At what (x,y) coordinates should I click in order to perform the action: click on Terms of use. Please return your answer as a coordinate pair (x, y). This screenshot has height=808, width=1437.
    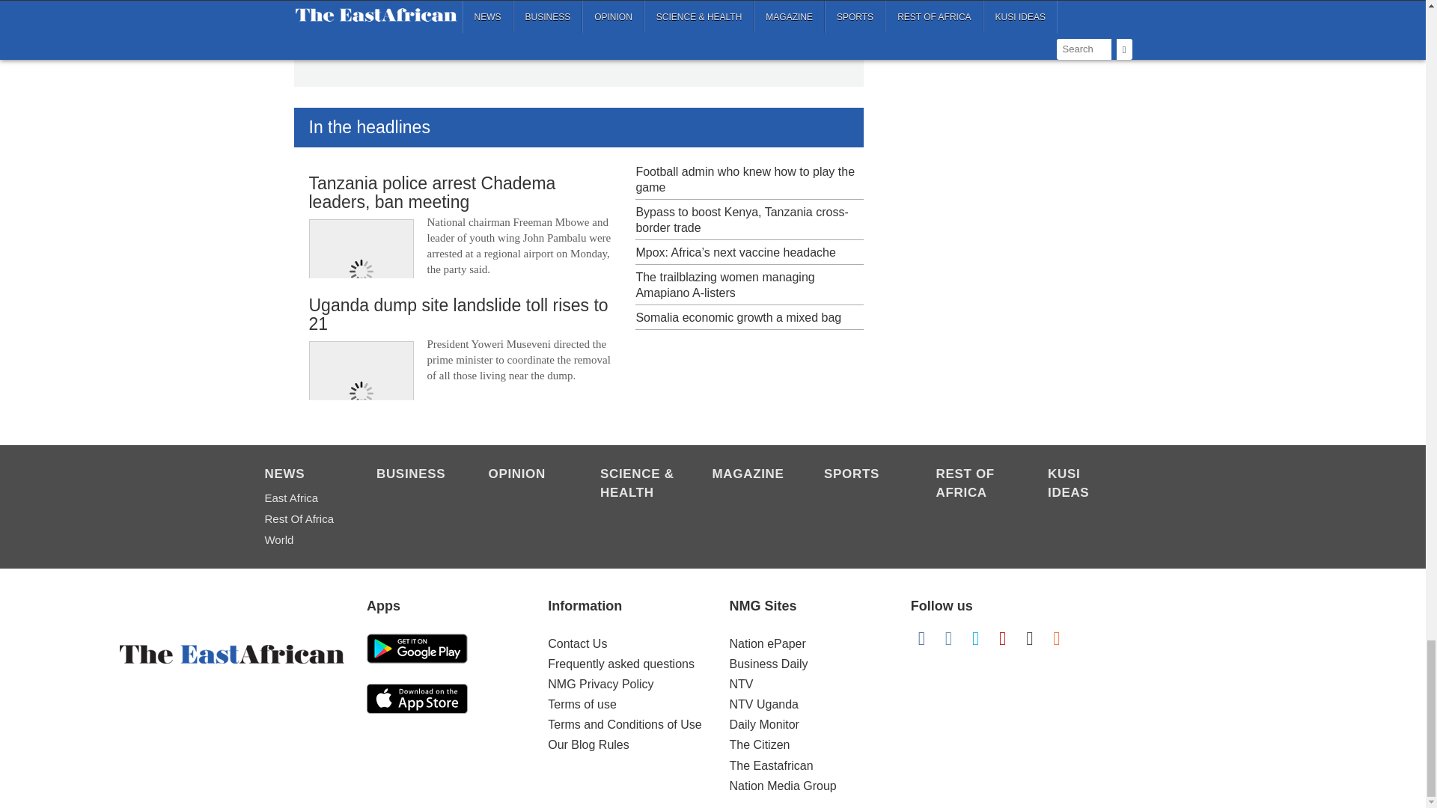
    Looking at the image, I should click on (582, 705).